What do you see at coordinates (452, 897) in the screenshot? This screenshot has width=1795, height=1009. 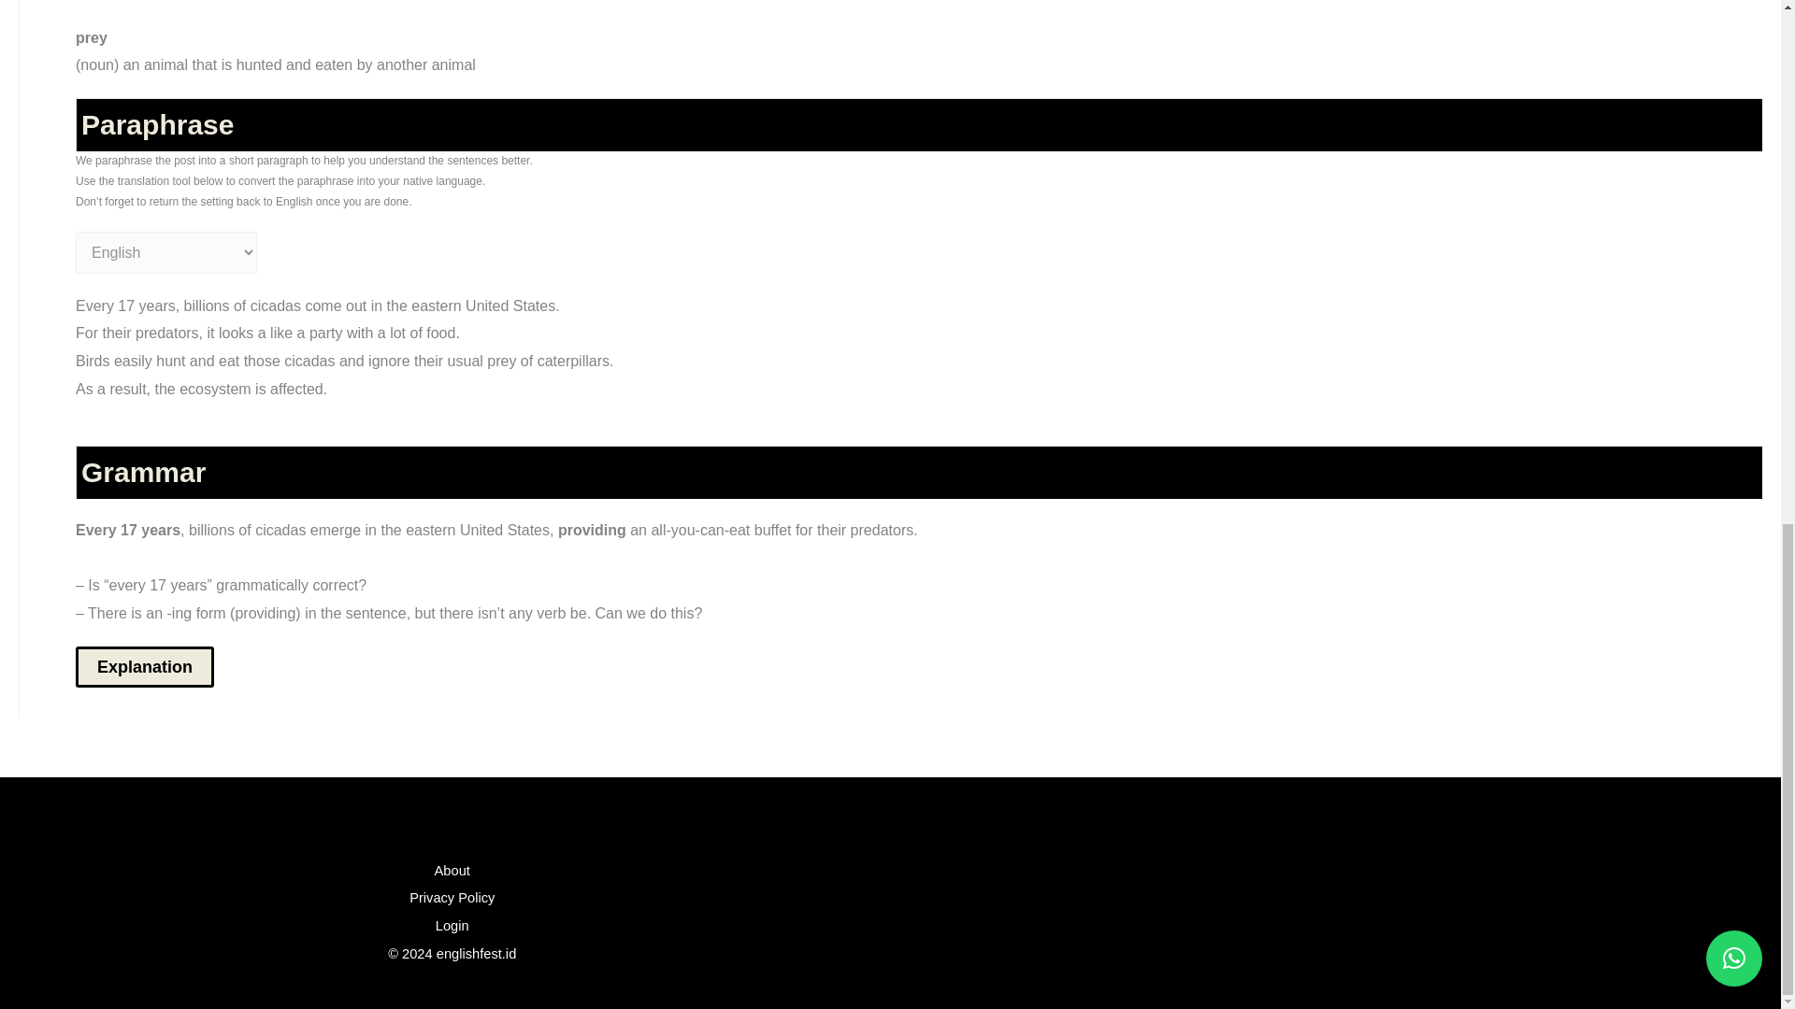 I see `Privacy Policy` at bounding box center [452, 897].